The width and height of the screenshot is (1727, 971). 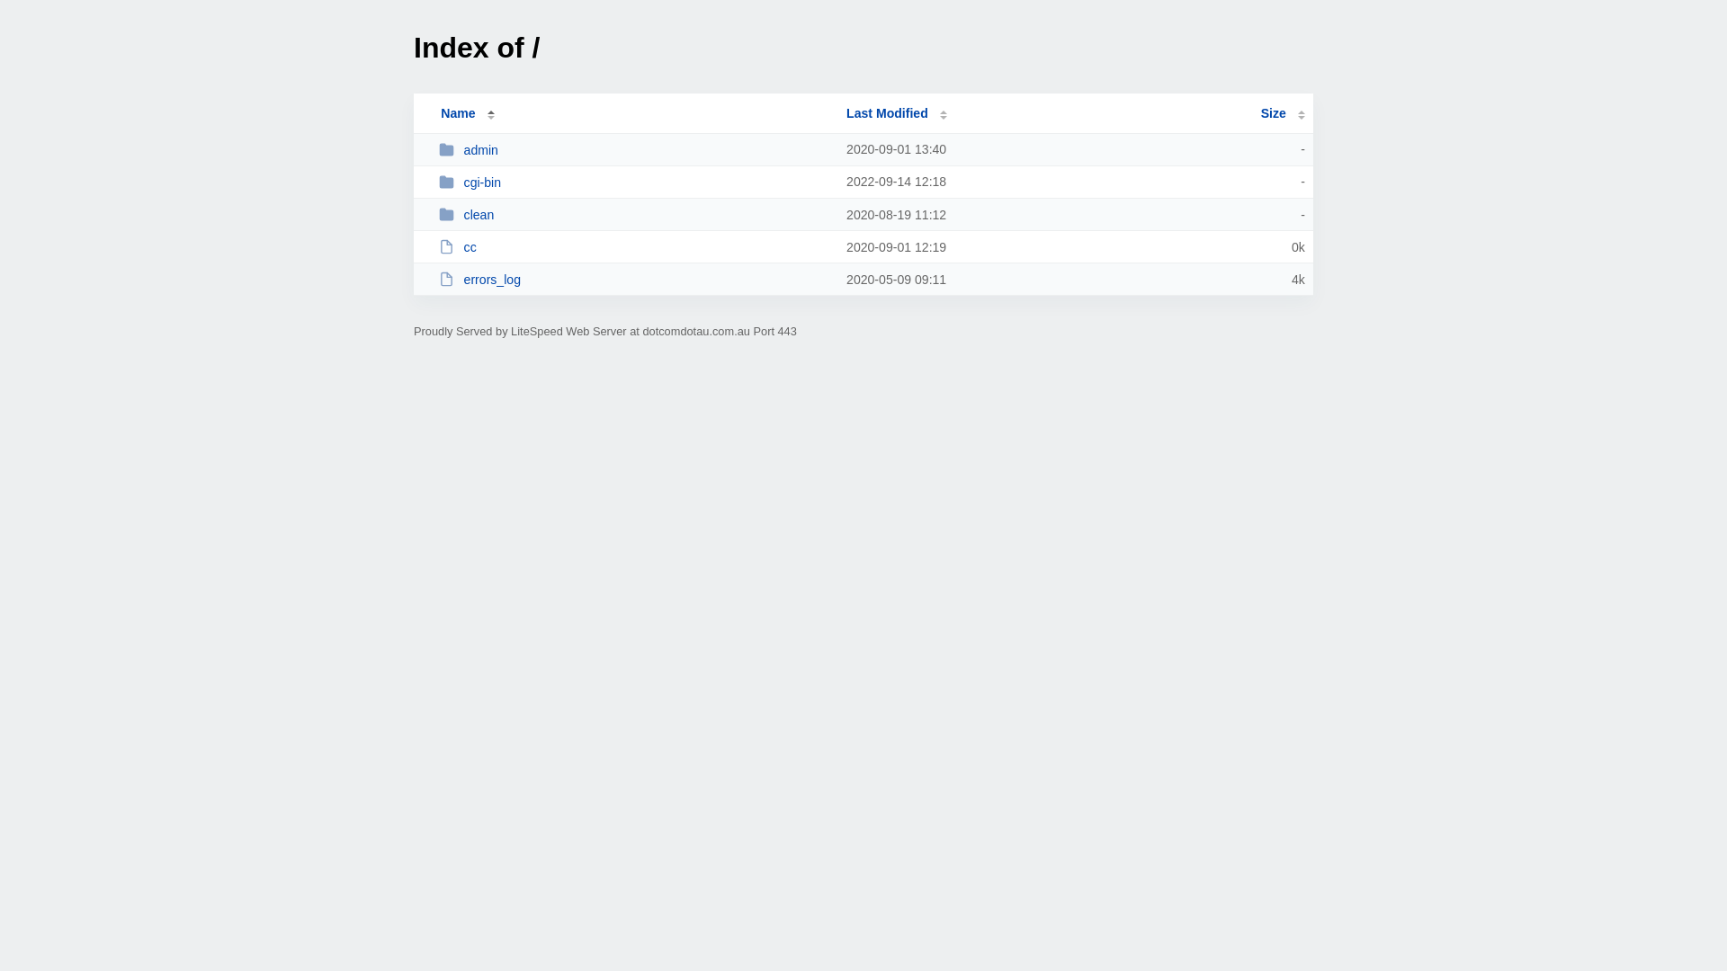 I want to click on Size, so click(x=1283, y=113).